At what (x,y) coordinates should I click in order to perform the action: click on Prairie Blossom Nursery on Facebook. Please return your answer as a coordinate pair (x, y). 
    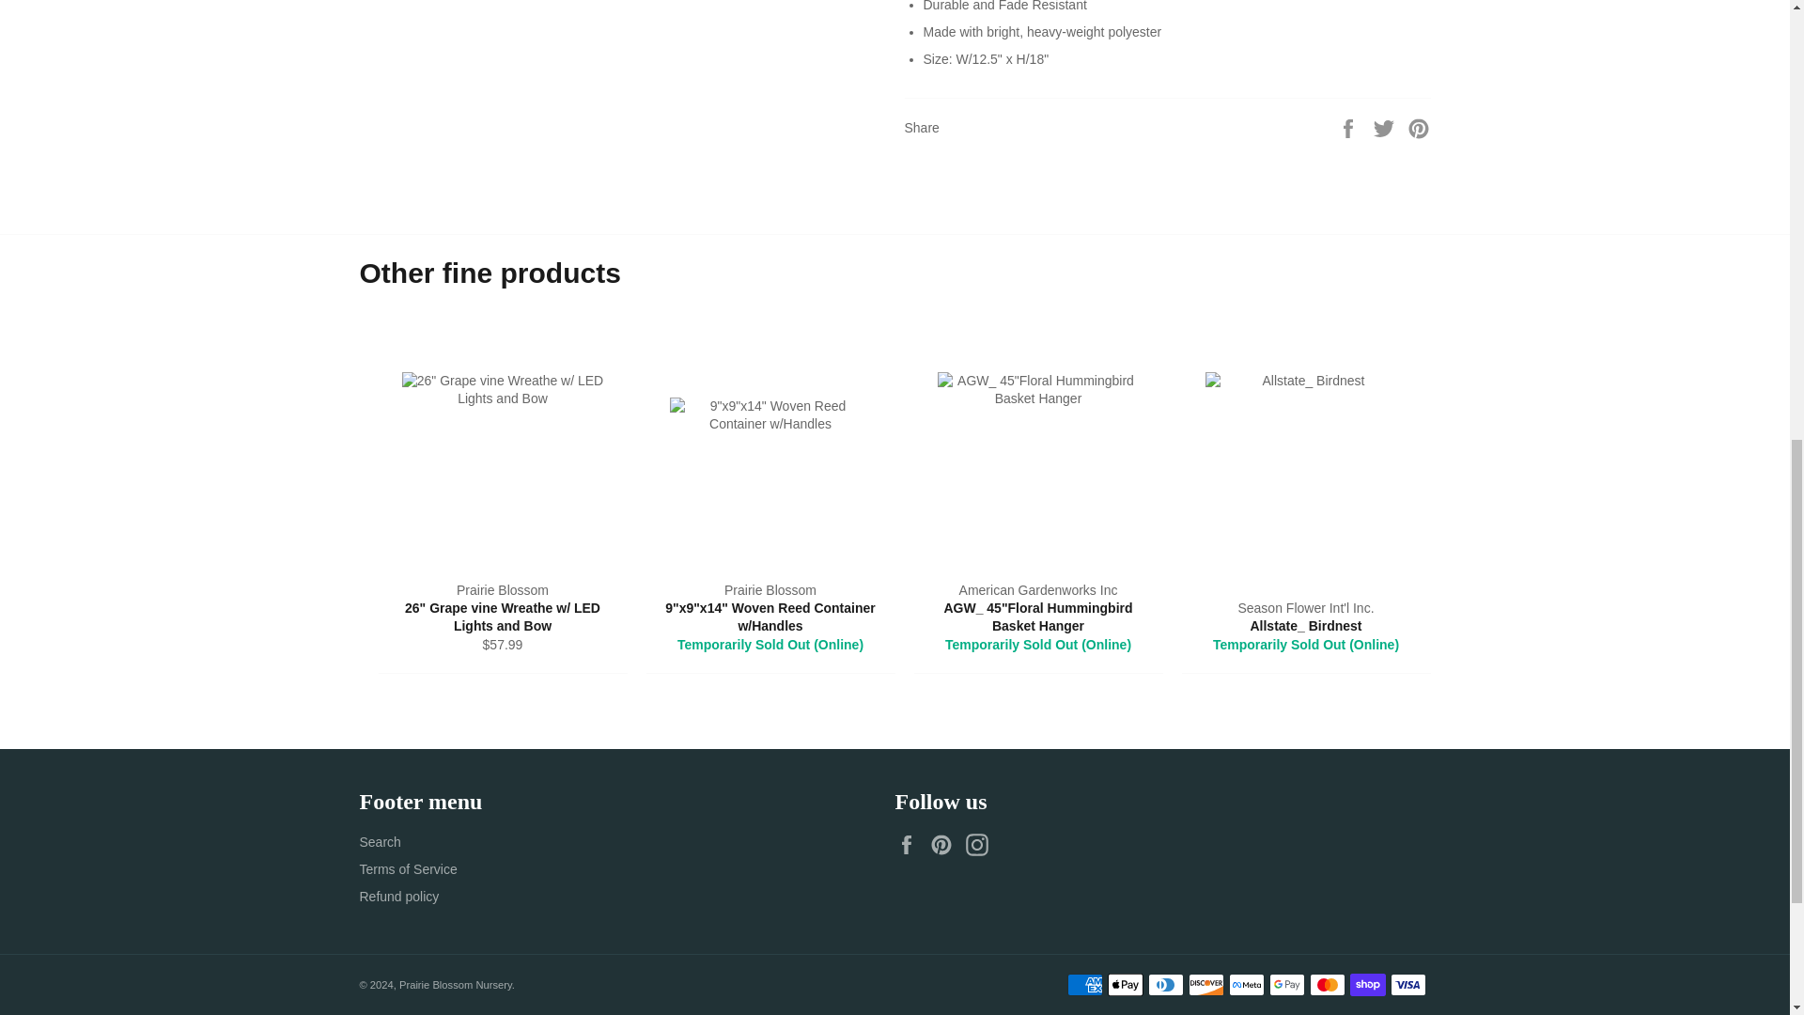
    Looking at the image, I should click on (910, 844).